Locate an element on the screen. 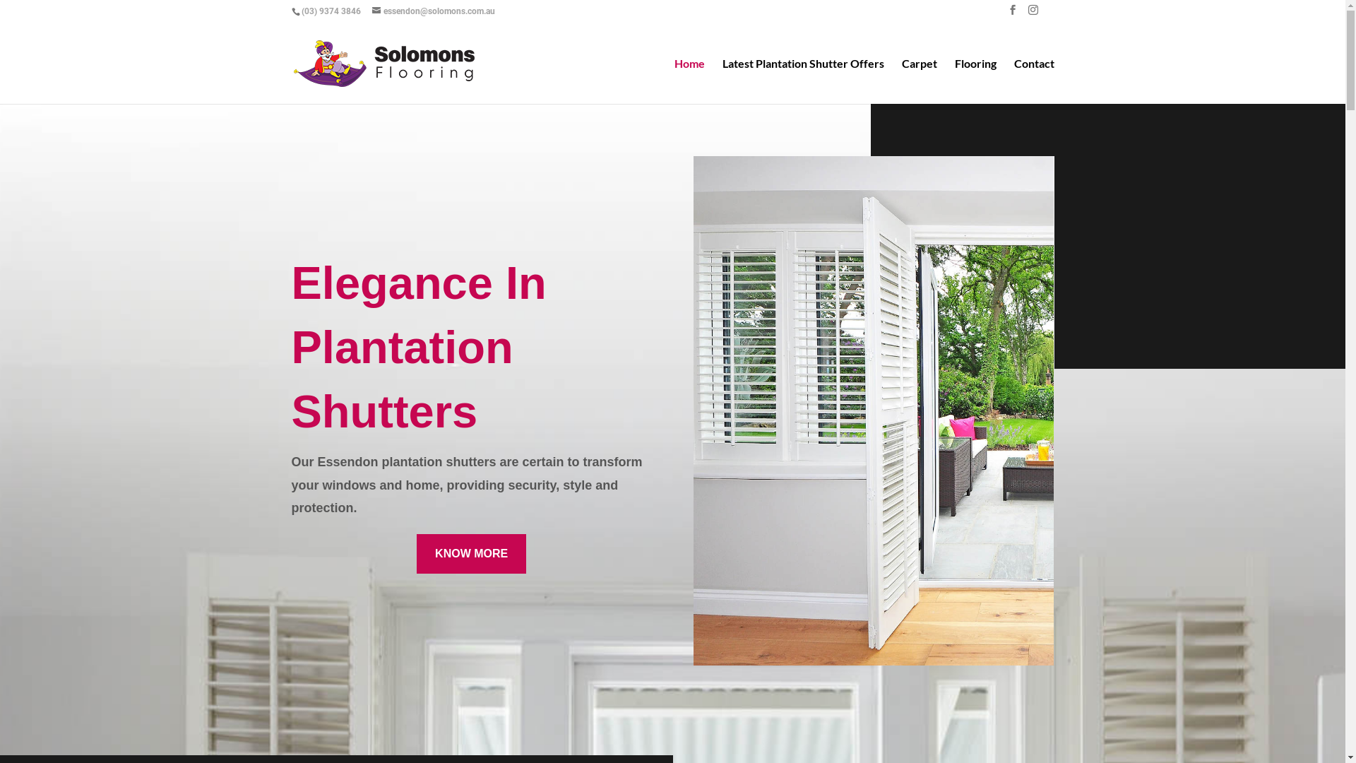 This screenshot has width=1356, height=763. Contact is located at coordinates (1034, 81).